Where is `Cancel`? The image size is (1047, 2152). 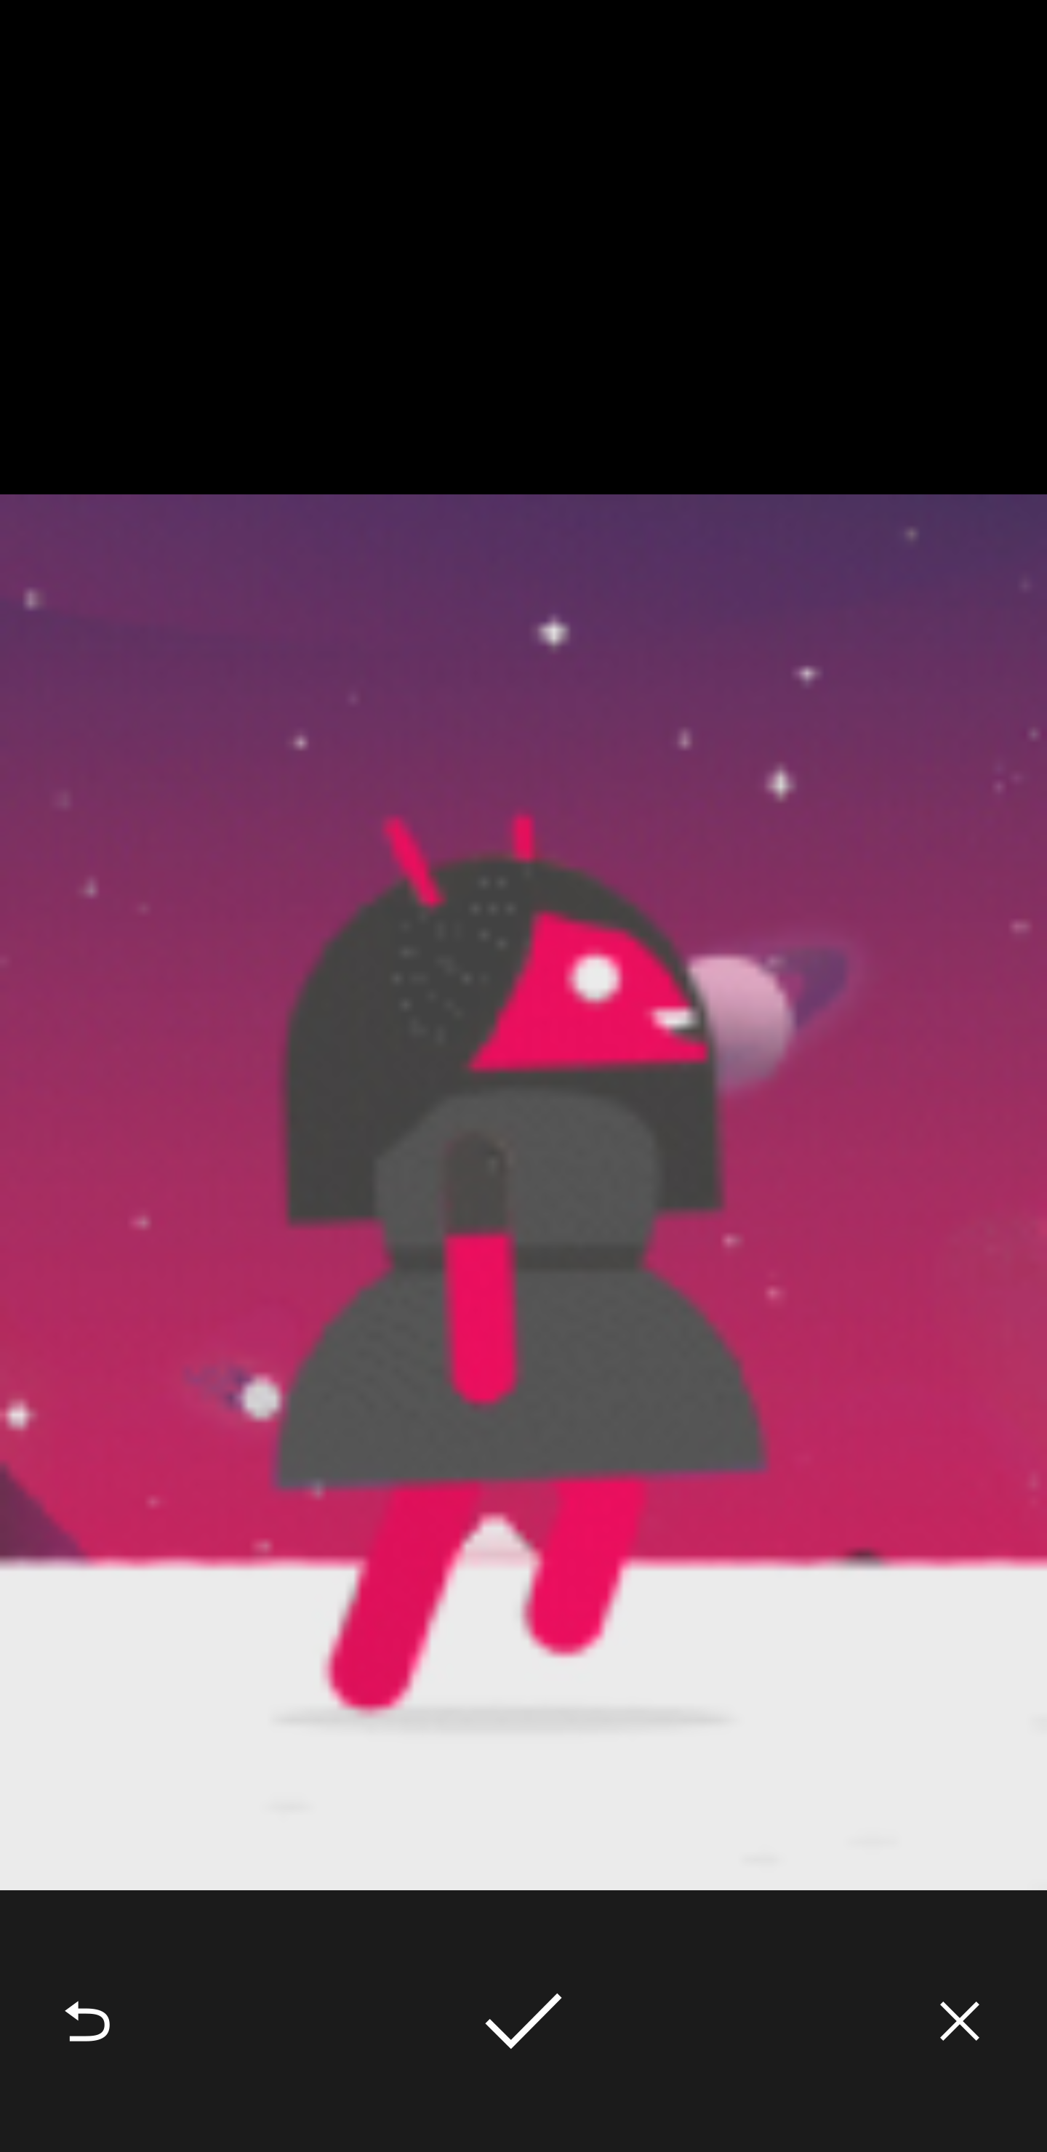 Cancel is located at coordinates (960, 2021).